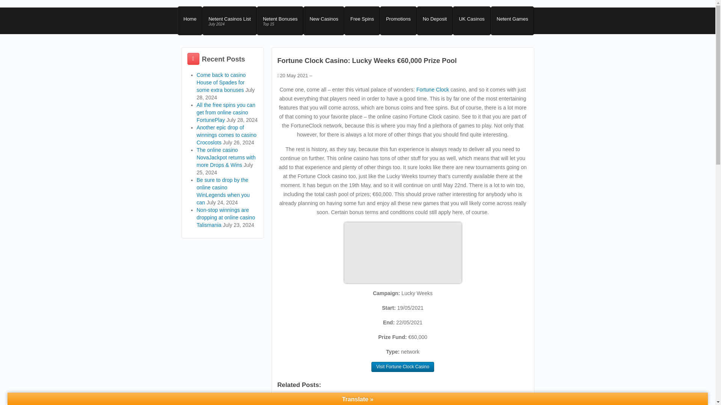  What do you see at coordinates (280, 21) in the screenshot?
I see `No Deposit` at bounding box center [280, 21].